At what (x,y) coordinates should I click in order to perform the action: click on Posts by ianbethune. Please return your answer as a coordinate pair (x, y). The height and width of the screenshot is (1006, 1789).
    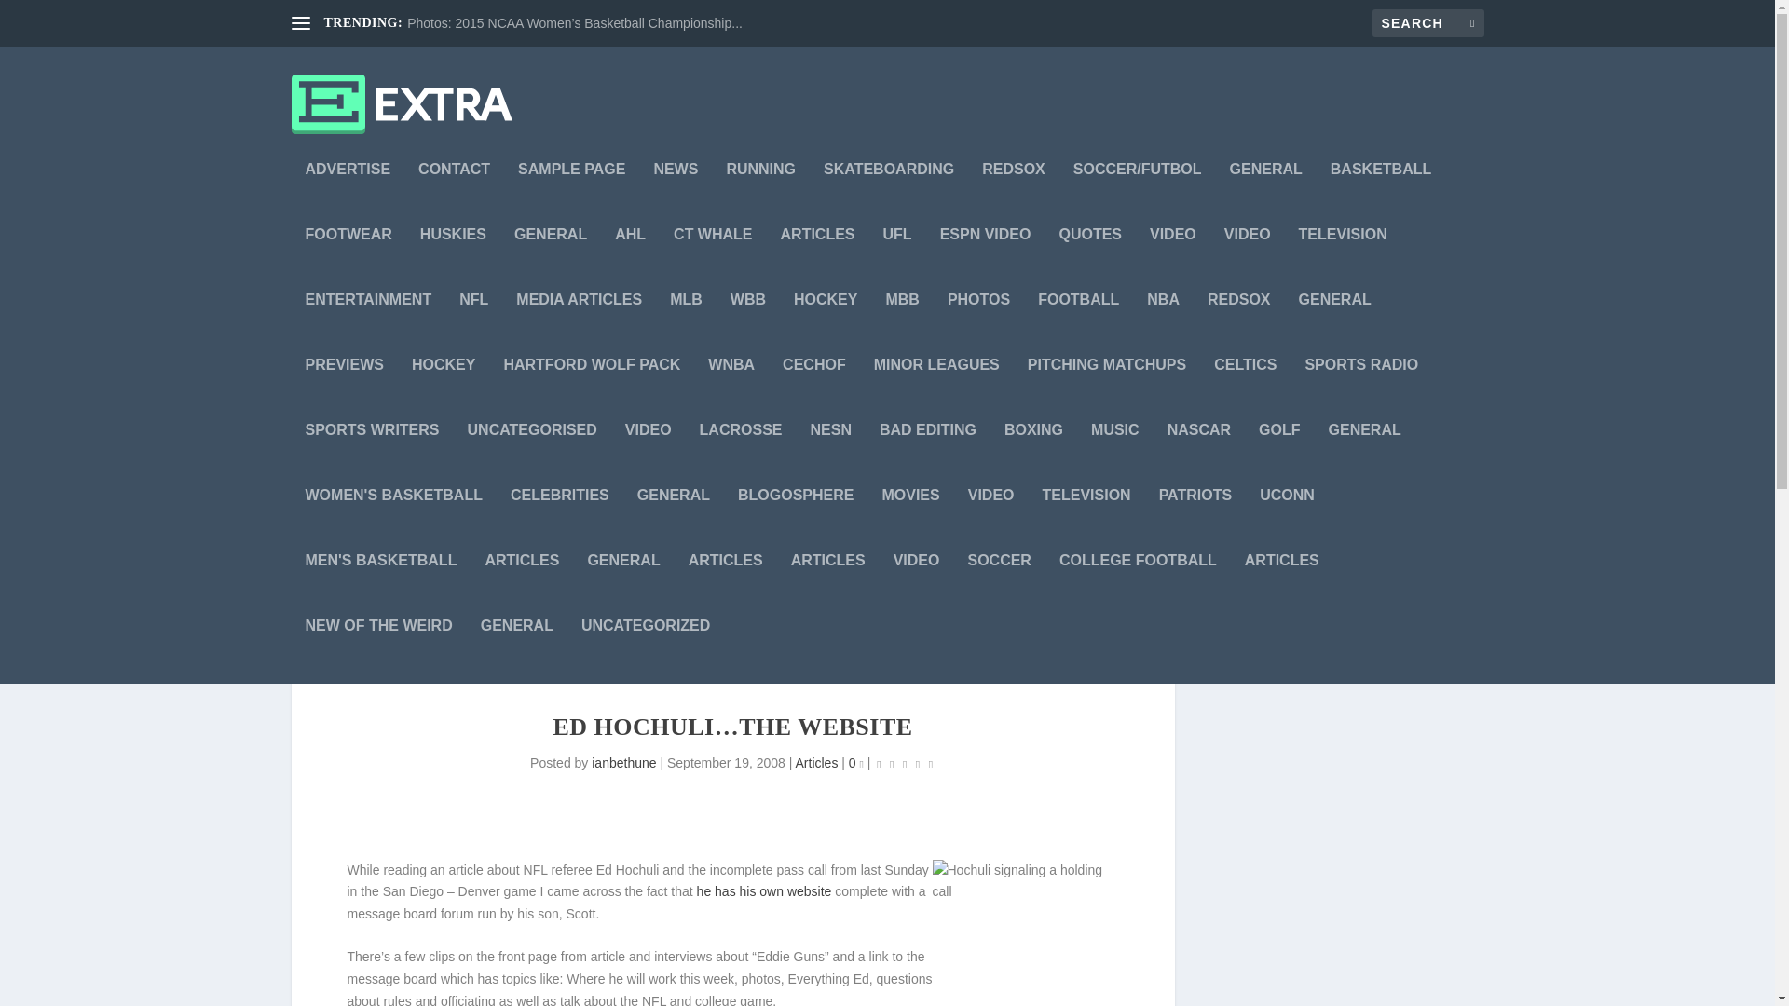
    Looking at the image, I should click on (624, 763).